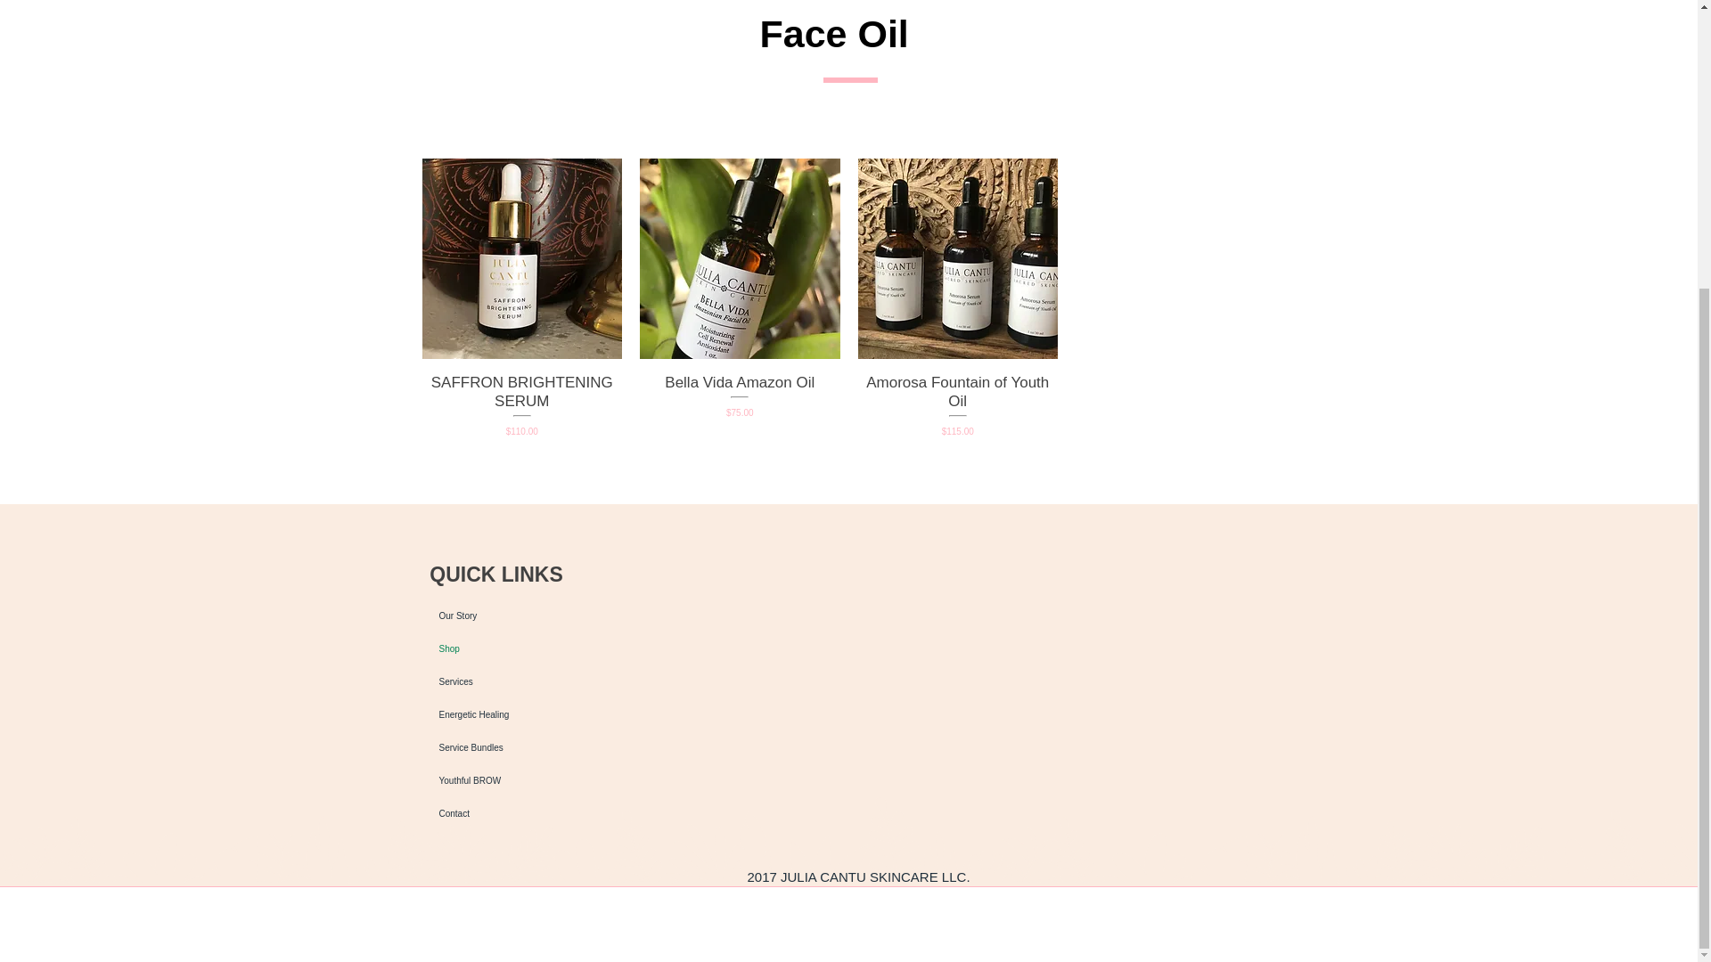 Image resolution: width=1711 pixels, height=962 pixels. Describe the element at coordinates (492, 648) in the screenshot. I see `Shop` at that location.